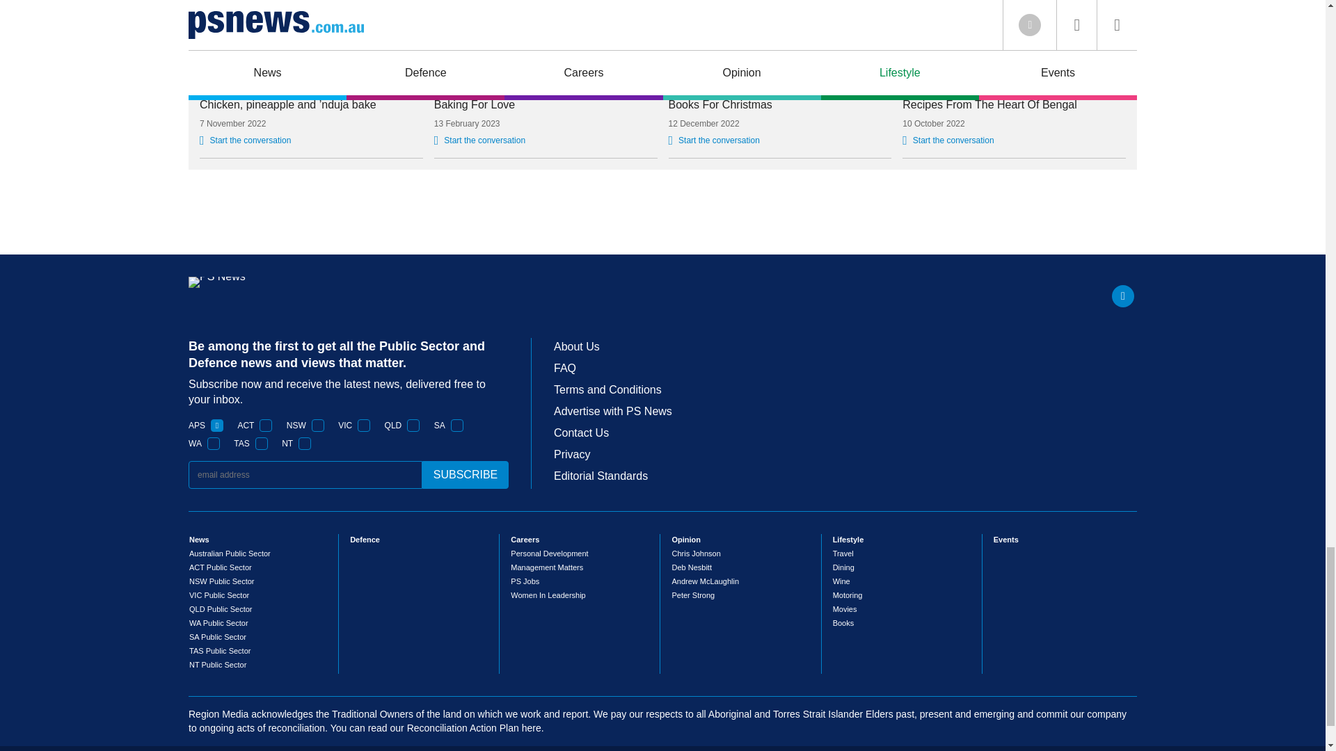 This screenshot has height=751, width=1336. Describe the element at coordinates (266, 426) in the screenshot. I see `1` at that location.